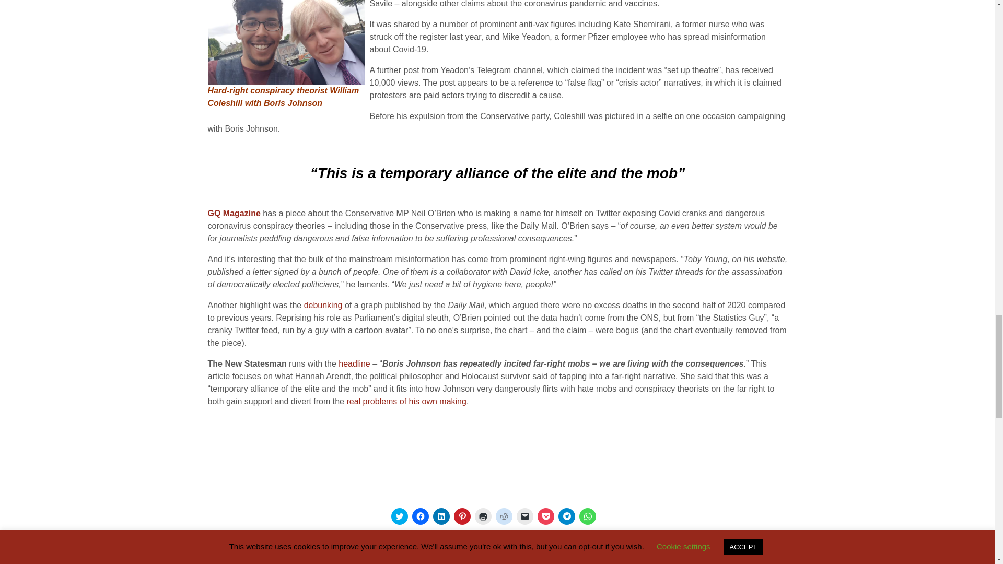 This screenshot has width=1003, height=564. What do you see at coordinates (441, 516) in the screenshot?
I see `Click to share on LinkedIn` at bounding box center [441, 516].